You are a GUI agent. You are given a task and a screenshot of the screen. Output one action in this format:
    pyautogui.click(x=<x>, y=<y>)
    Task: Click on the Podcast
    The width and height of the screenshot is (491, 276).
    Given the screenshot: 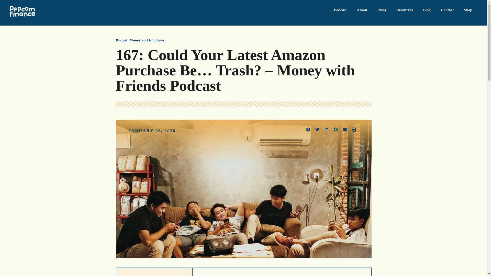 What is the action you would take?
    pyautogui.click(x=340, y=10)
    